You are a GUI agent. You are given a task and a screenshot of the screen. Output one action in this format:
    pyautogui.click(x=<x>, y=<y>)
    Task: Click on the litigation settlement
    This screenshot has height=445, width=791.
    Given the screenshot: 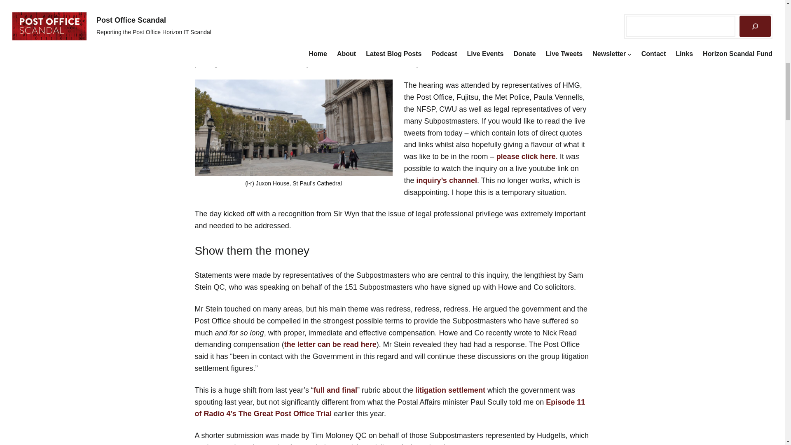 What is the action you would take?
    pyautogui.click(x=450, y=390)
    